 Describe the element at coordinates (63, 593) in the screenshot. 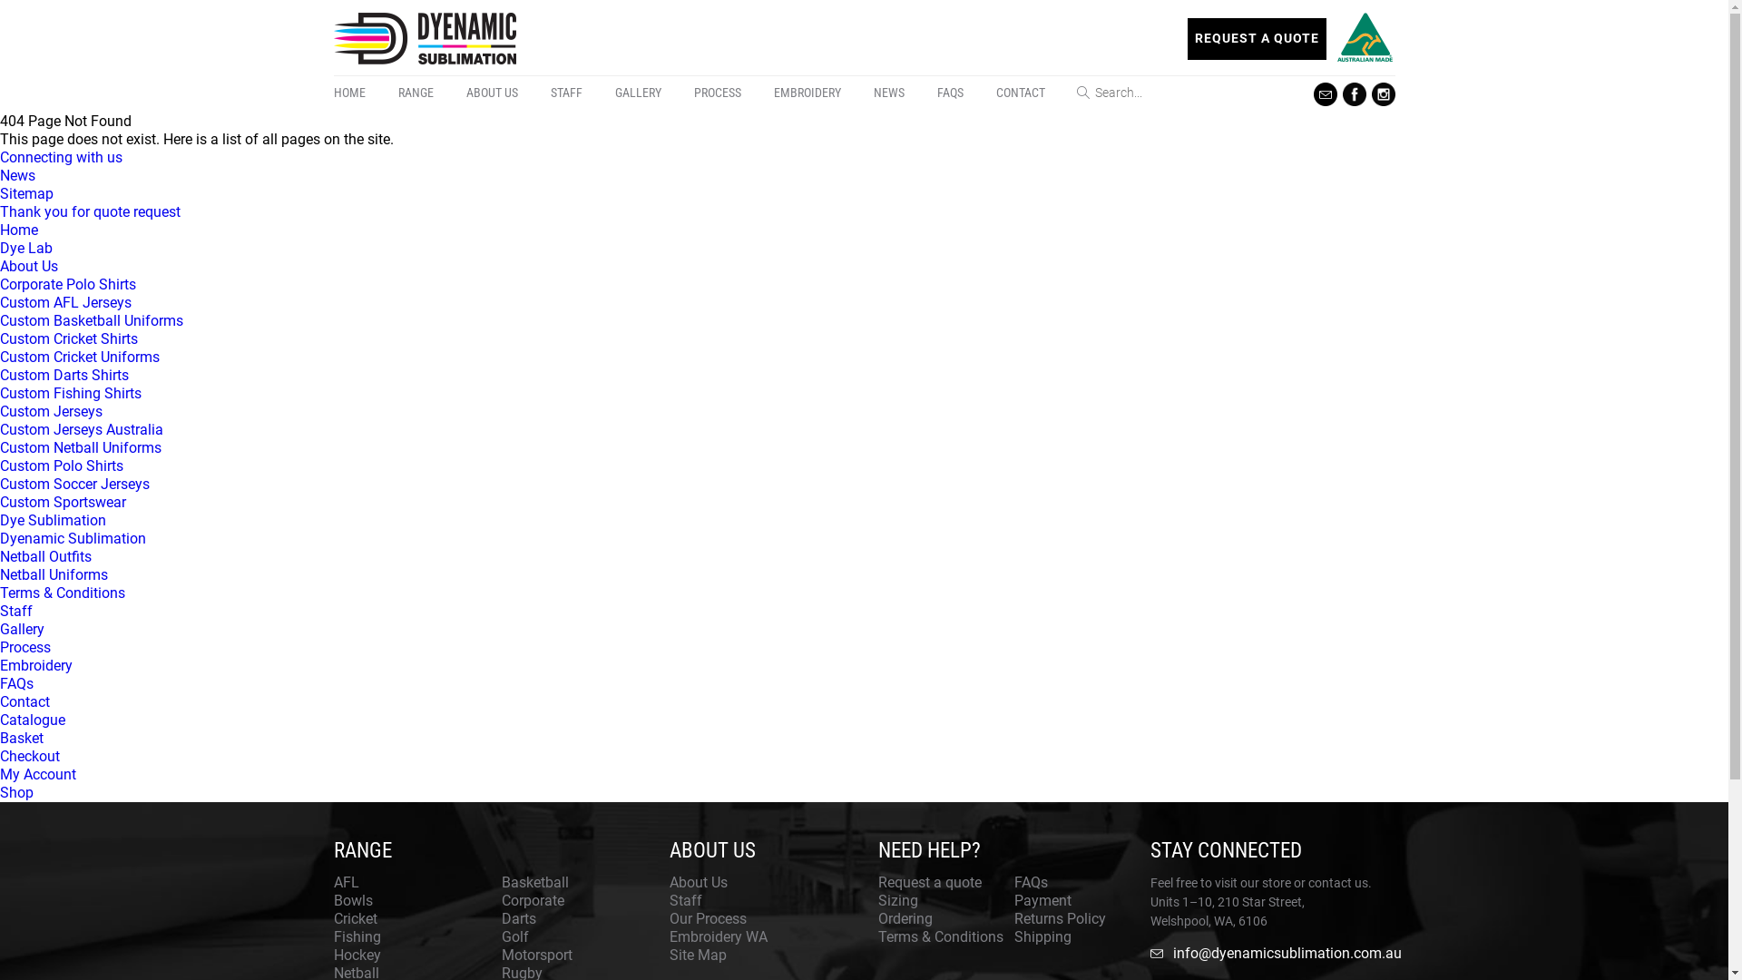

I see `Terms & Conditions` at that location.